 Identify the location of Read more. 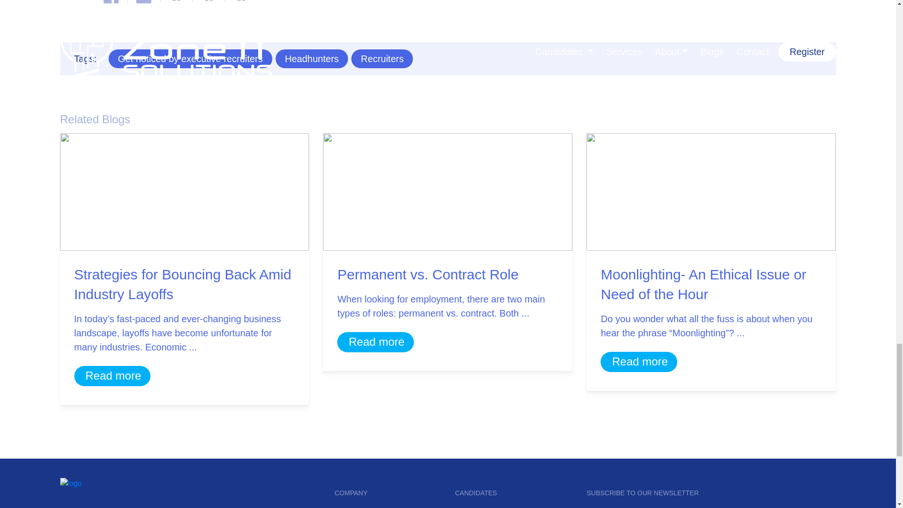
(640, 361).